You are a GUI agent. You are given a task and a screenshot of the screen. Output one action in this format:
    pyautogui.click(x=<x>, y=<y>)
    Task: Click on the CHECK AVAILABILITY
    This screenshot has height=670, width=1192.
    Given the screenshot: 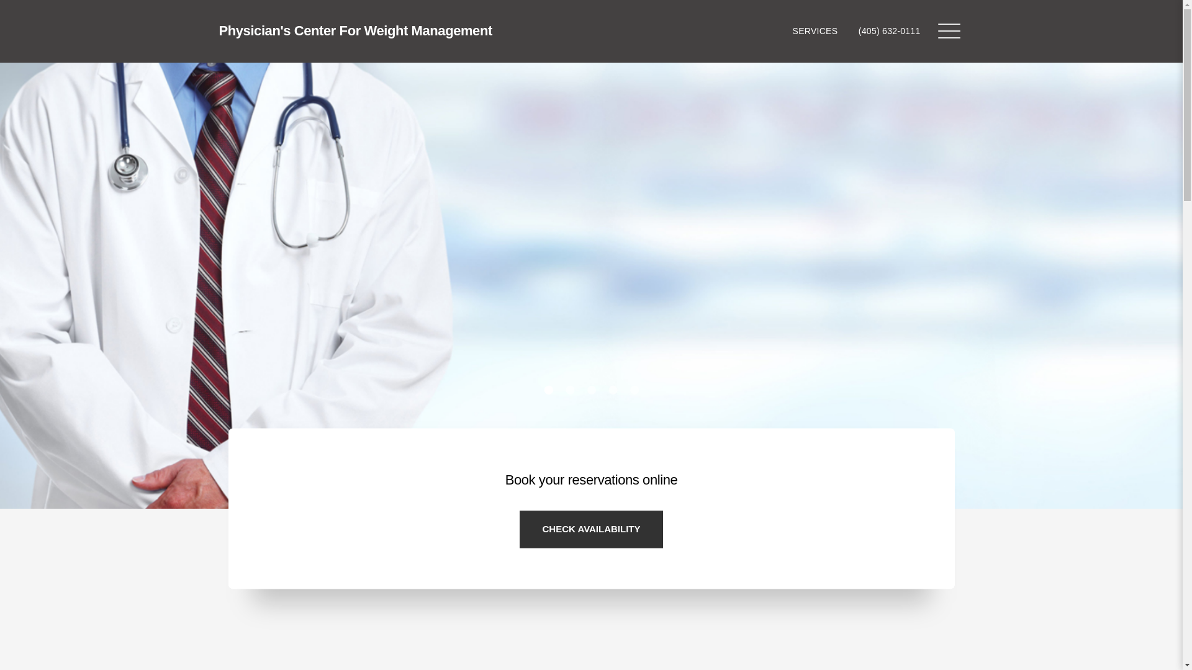 What is the action you would take?
    pyautogui.click(x=591, y=529)
    